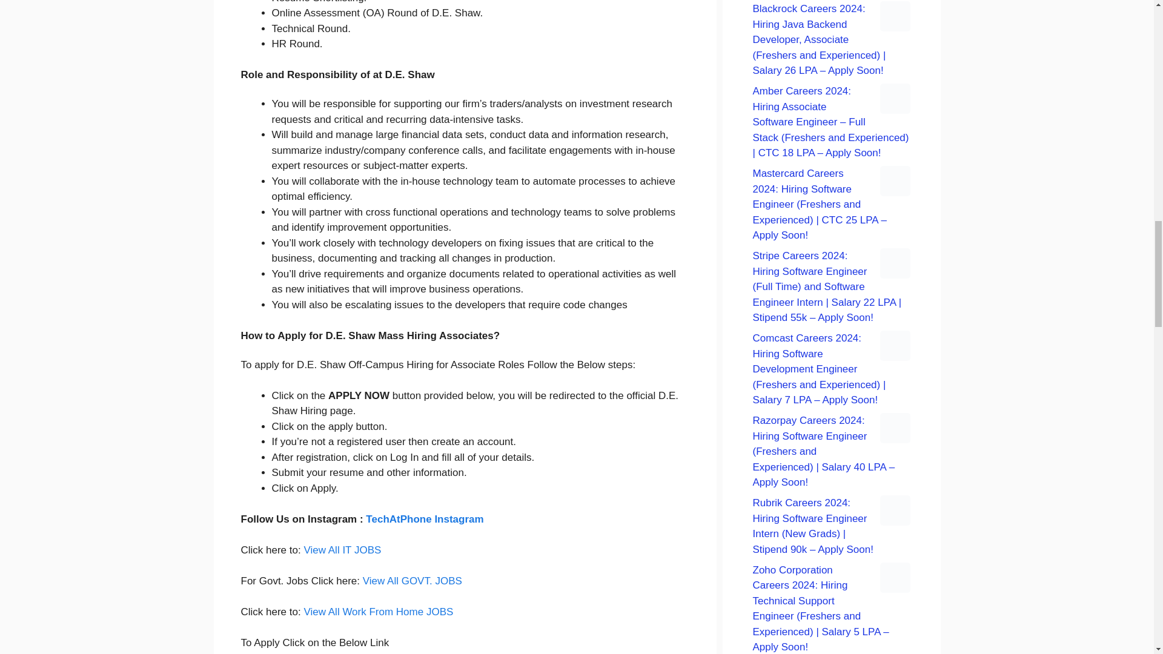 The height and width of the screenshot is (654, 1163). I want to click on View All Work From Home JOBS, so click(378, 612).